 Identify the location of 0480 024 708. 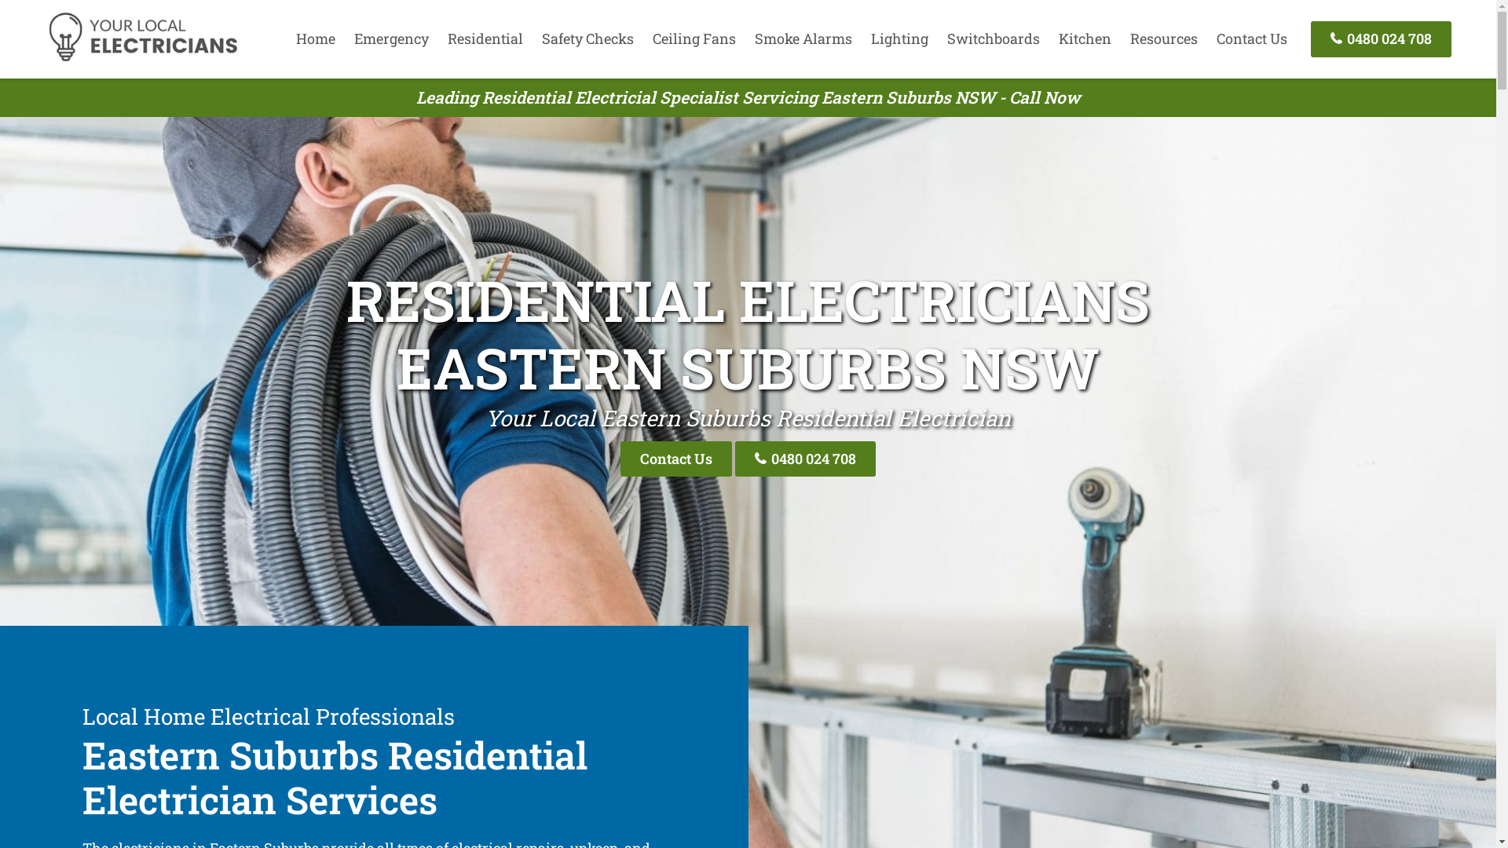
(1381, 39).